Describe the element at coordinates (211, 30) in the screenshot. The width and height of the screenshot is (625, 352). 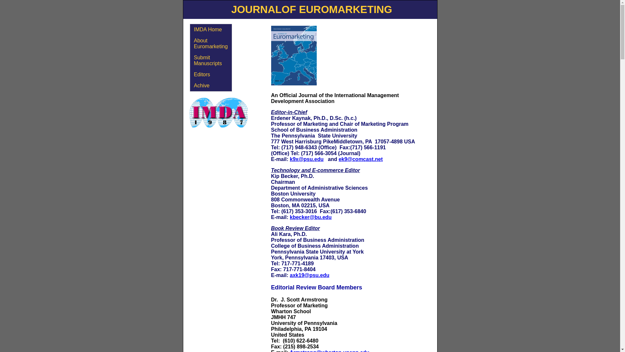
I see `IMDA Home` at that location.